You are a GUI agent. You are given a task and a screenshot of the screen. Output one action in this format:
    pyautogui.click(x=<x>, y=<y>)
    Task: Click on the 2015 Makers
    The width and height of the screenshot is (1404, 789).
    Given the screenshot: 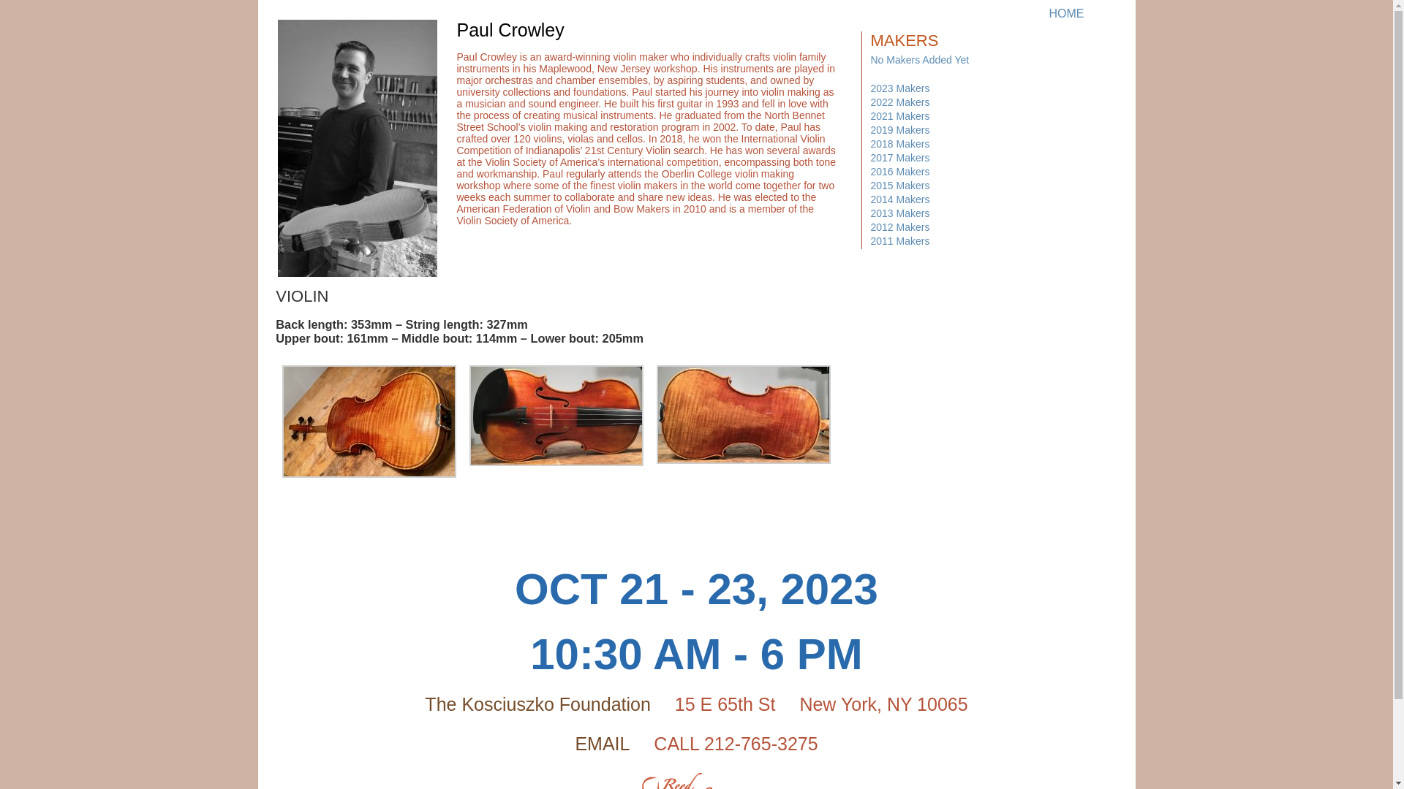 What is the action you would take?
    pyautogui.click(x=899, y=186)
    